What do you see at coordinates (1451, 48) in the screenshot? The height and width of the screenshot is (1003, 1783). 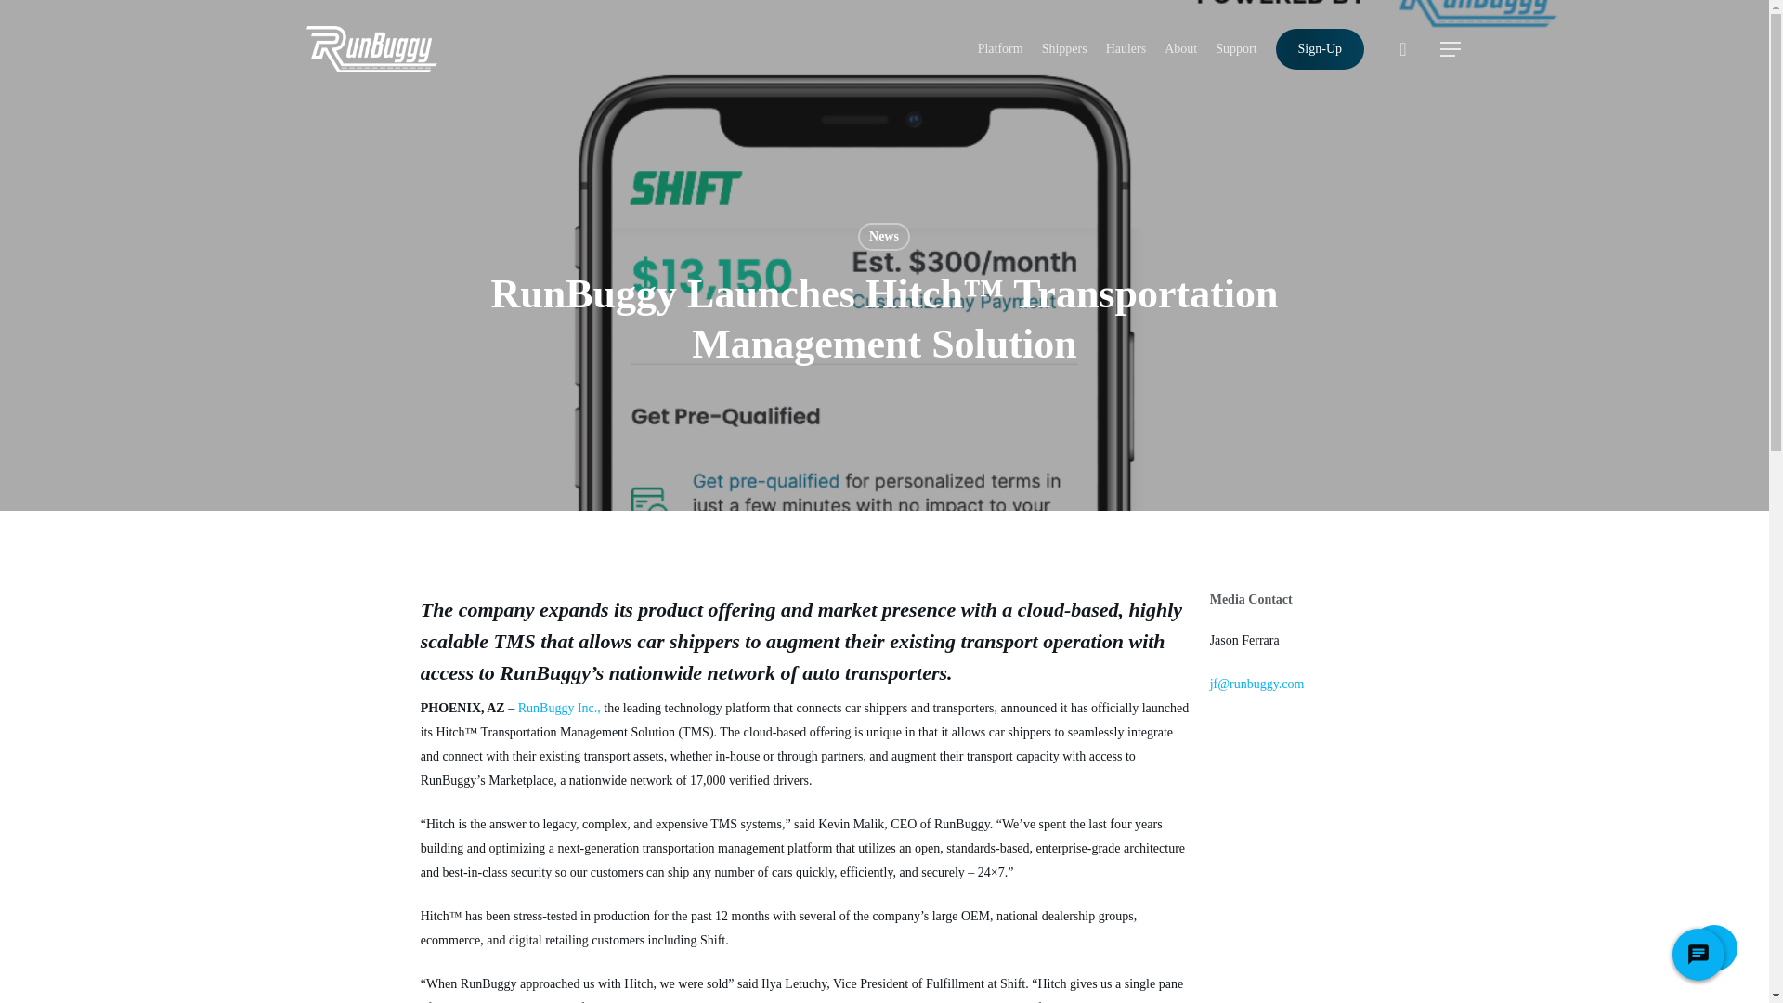 I see `Menu` at bounding box center [1451, 48].